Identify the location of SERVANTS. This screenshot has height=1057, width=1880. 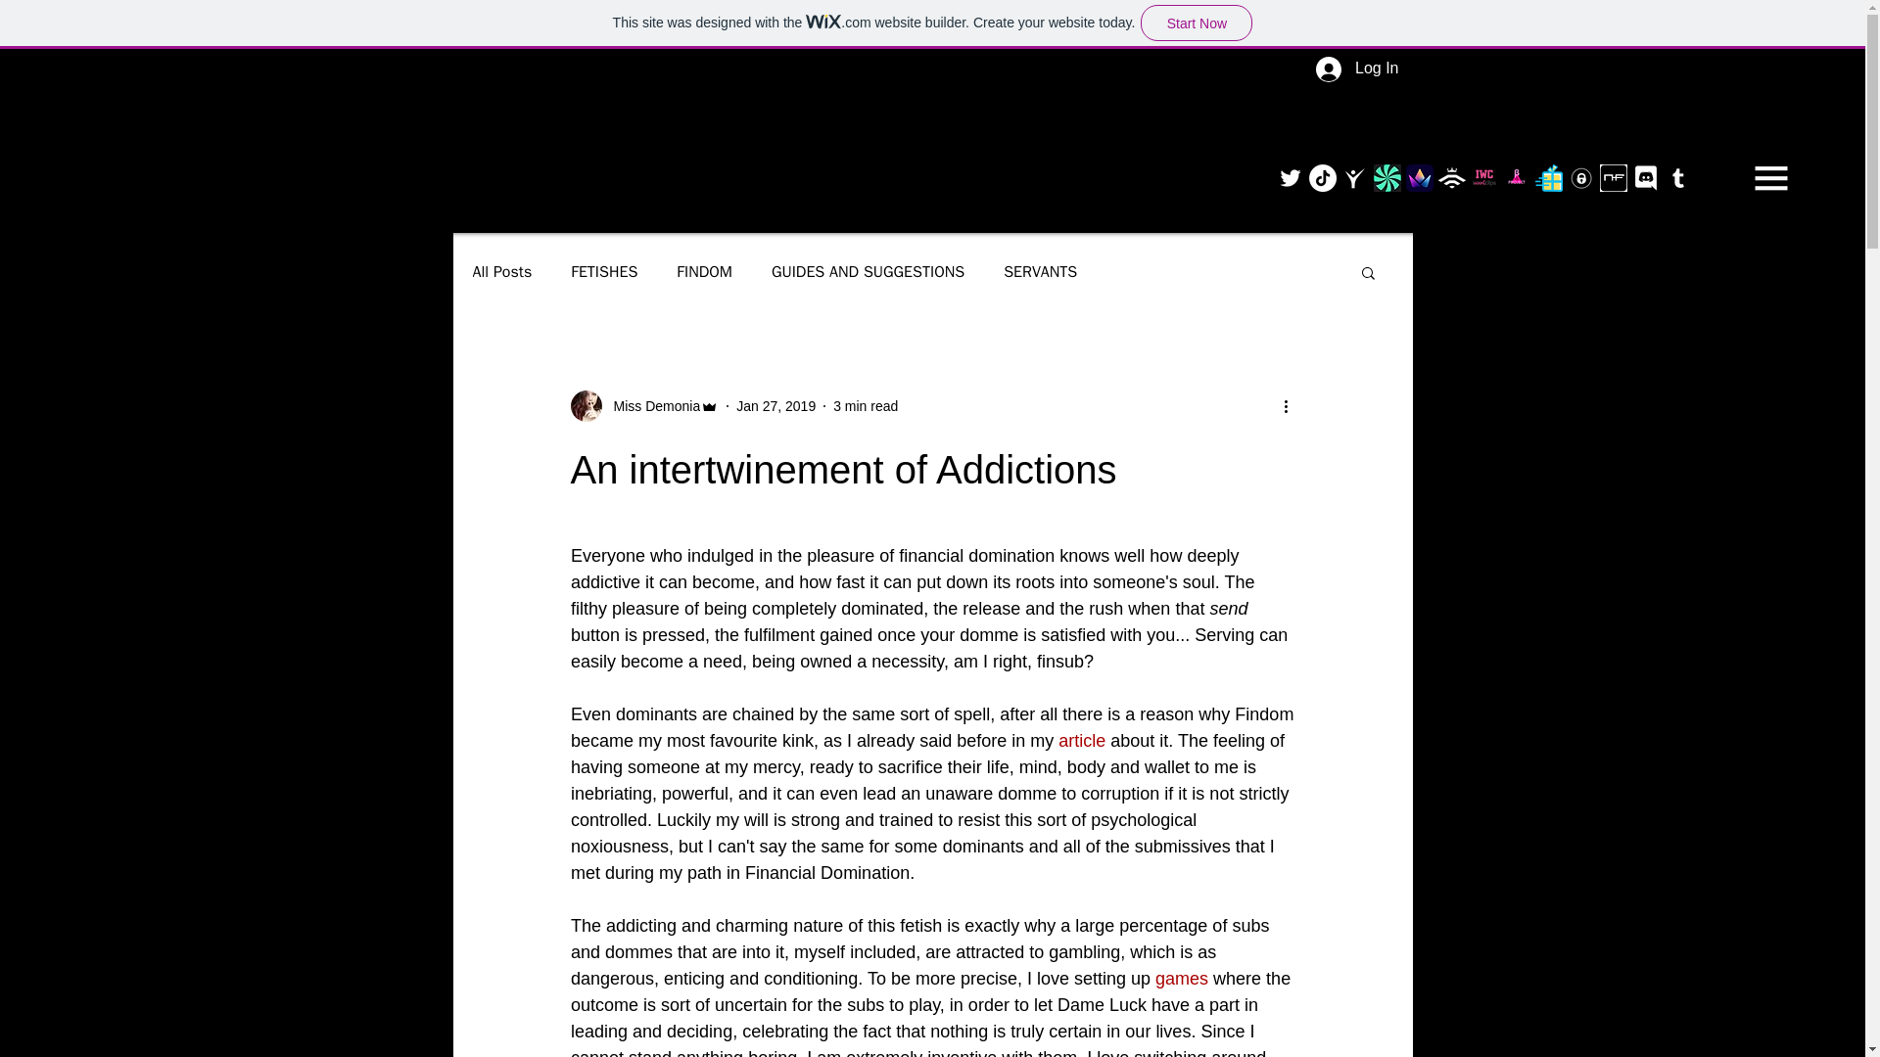
(1040, 272).